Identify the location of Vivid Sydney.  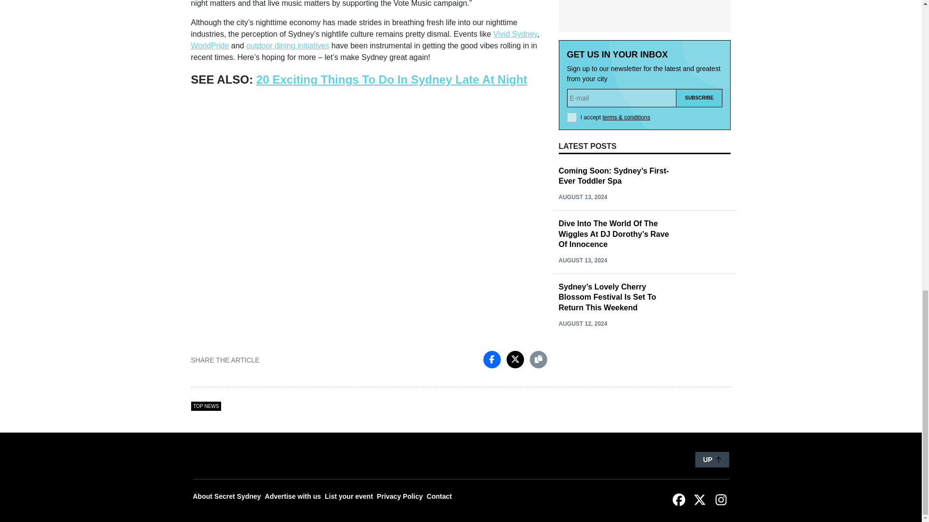
(515, 34).